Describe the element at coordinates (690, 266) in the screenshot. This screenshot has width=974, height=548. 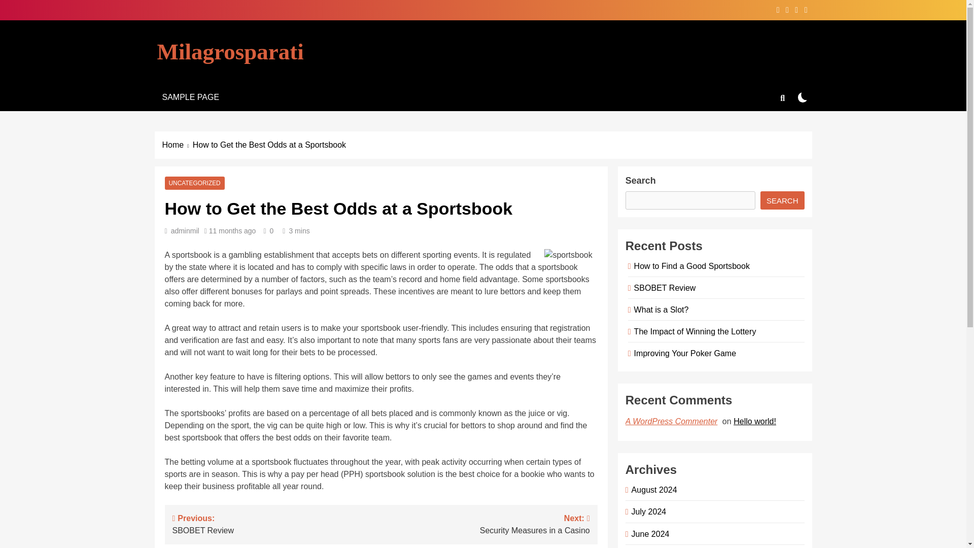
I see `How to Find a Good Sportsbook` at that location.